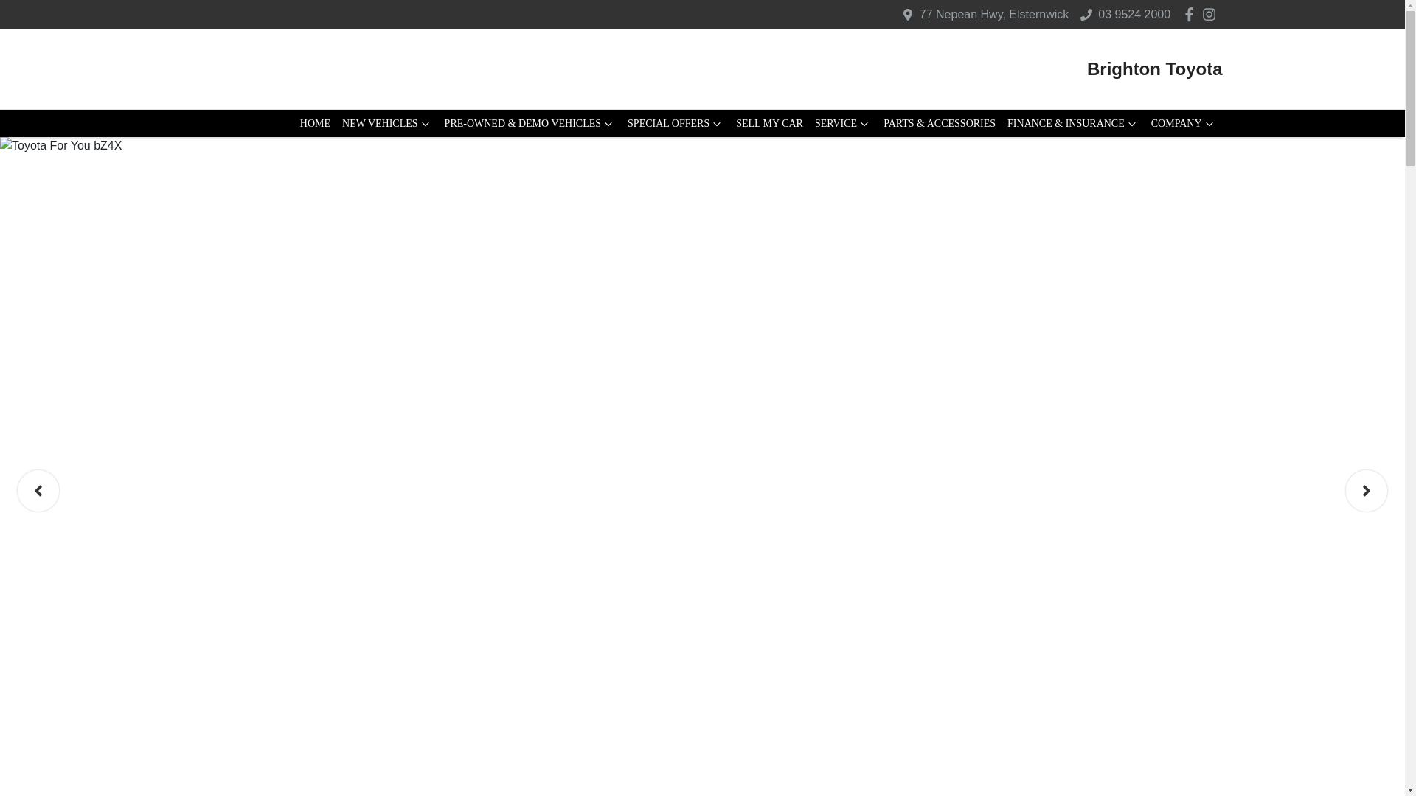 The image size is (1416, 796). What do you see at coordinates (994, 14) in the screenshot?
I see `77 Nepean Hwy, Elsternwick` at bounding box center [994, 14].